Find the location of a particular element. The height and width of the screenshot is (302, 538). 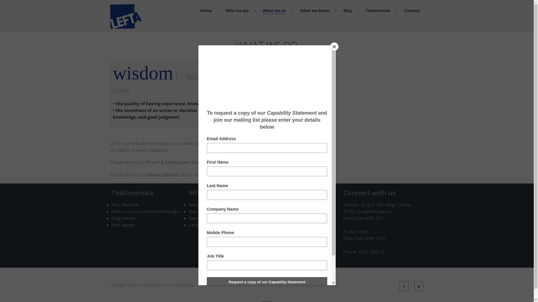

NSW Local Council General Manager is located at coordinates (146, 211).